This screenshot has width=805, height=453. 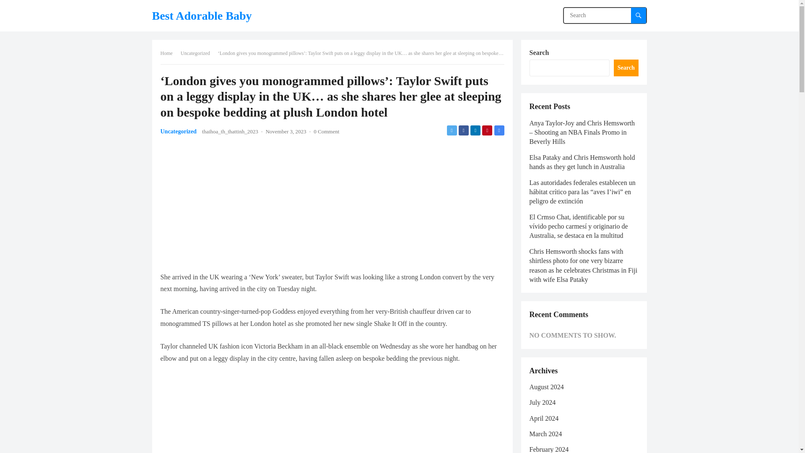 I want to click on Best Adorable Baby, so click(x=201, y=16).